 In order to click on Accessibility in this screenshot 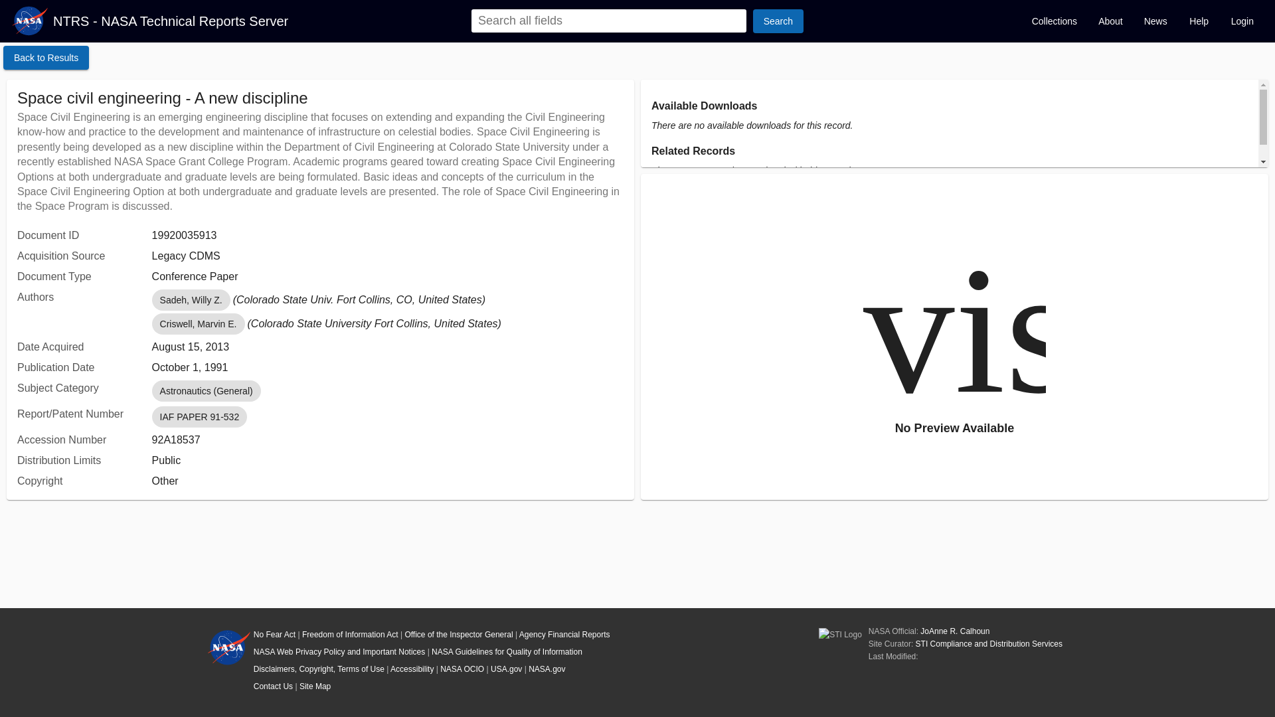, I will do `click(412, 669)`.